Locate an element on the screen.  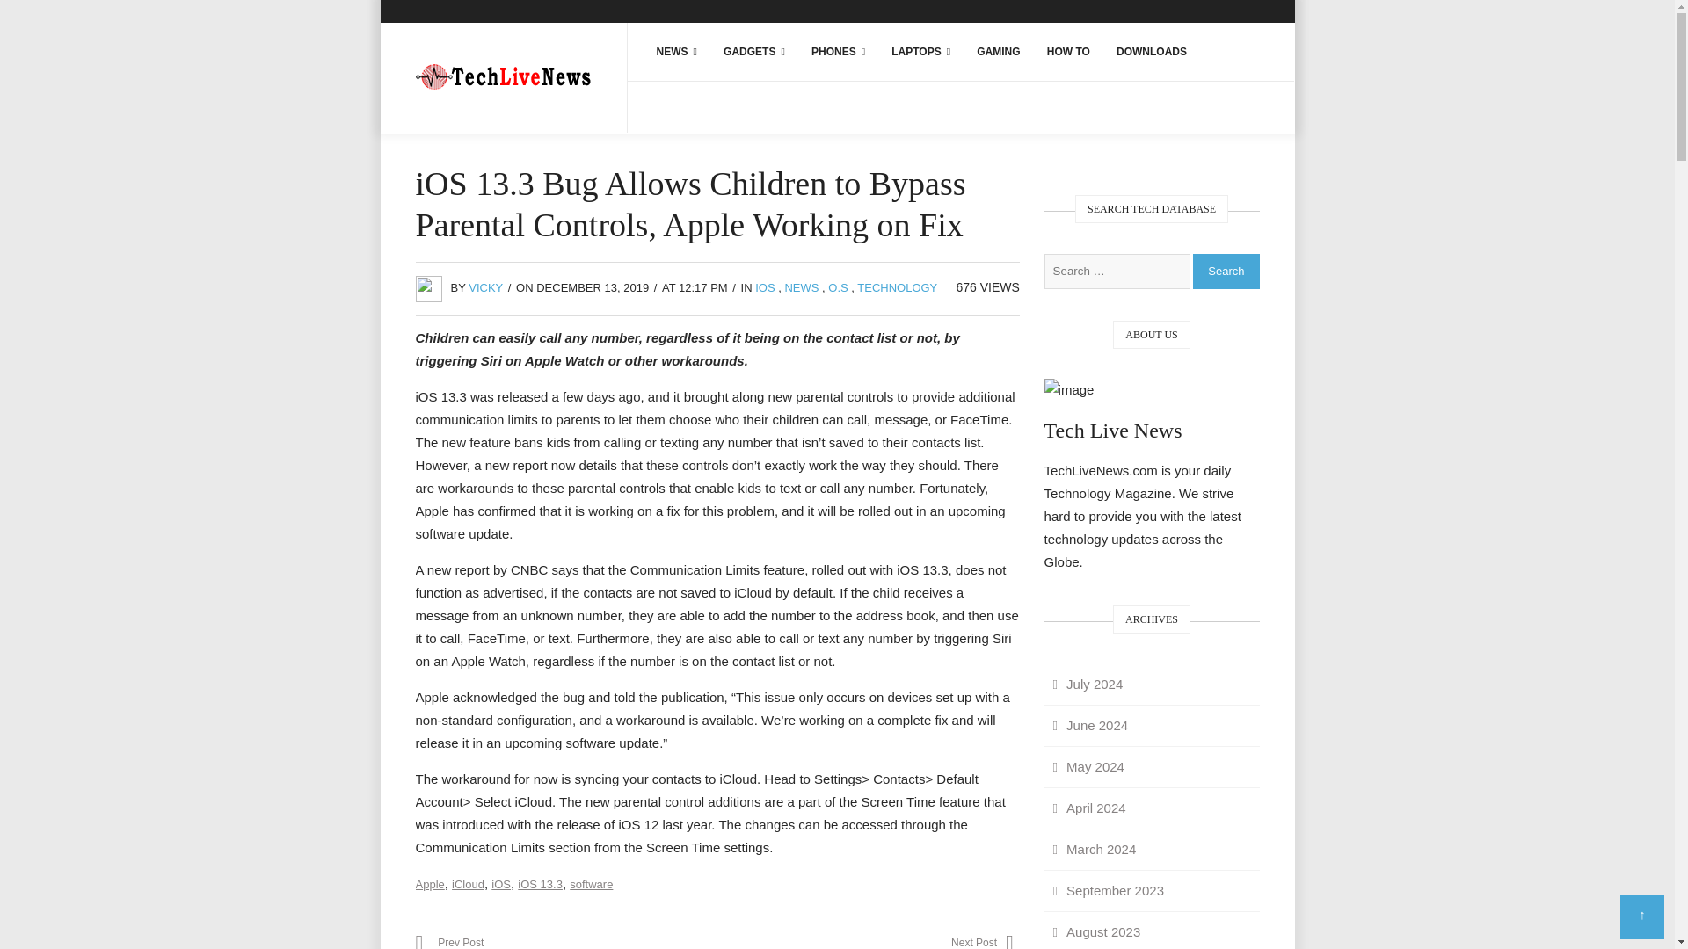
Search is located at coordinates (1226, 271).